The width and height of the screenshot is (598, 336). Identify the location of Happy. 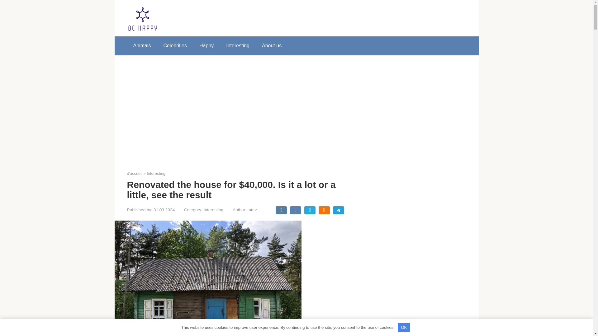
(206, 45).